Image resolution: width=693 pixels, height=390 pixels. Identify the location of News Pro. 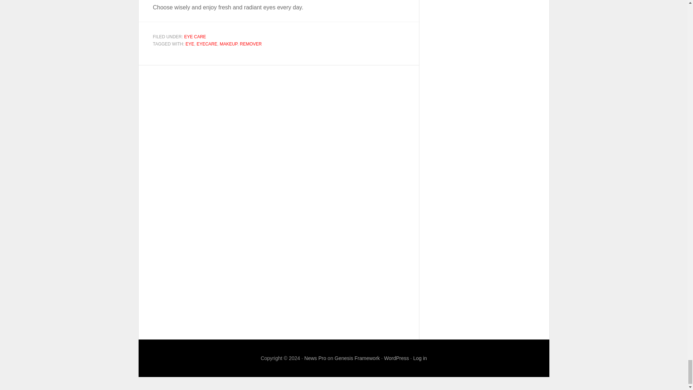
(315, 358).